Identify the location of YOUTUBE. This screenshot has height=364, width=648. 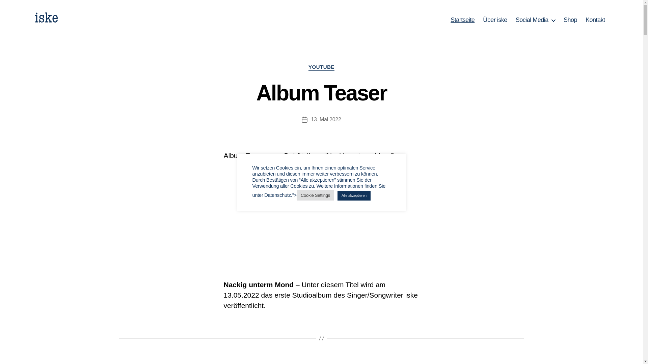
(321, 67).